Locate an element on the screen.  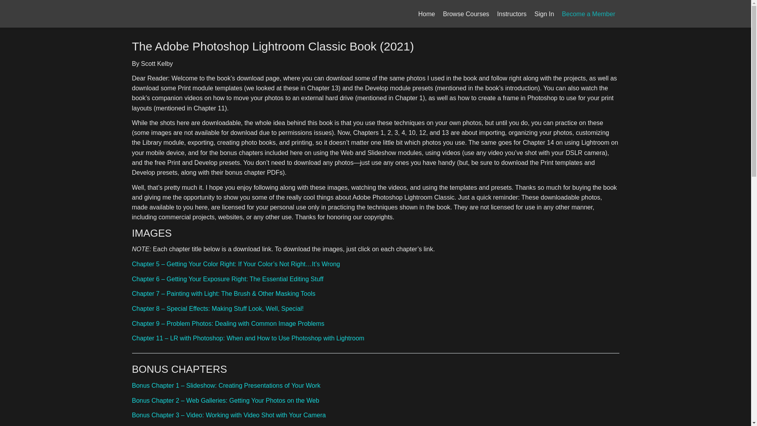
Sign In is located at coordinates (544, 14).